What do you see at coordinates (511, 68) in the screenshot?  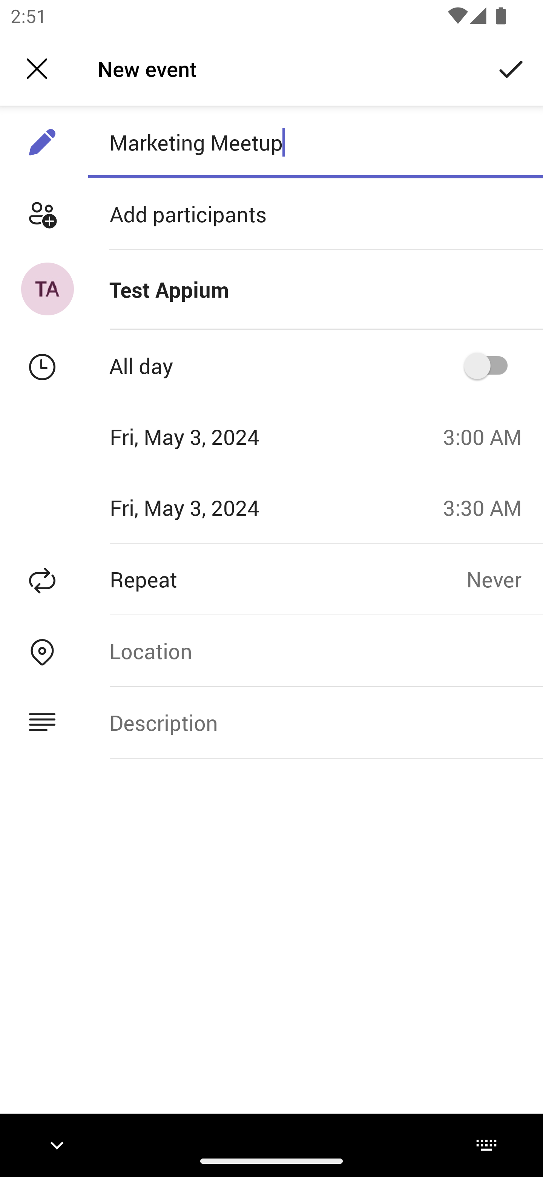 I see `Send invite` at bounding box center [511, 68].